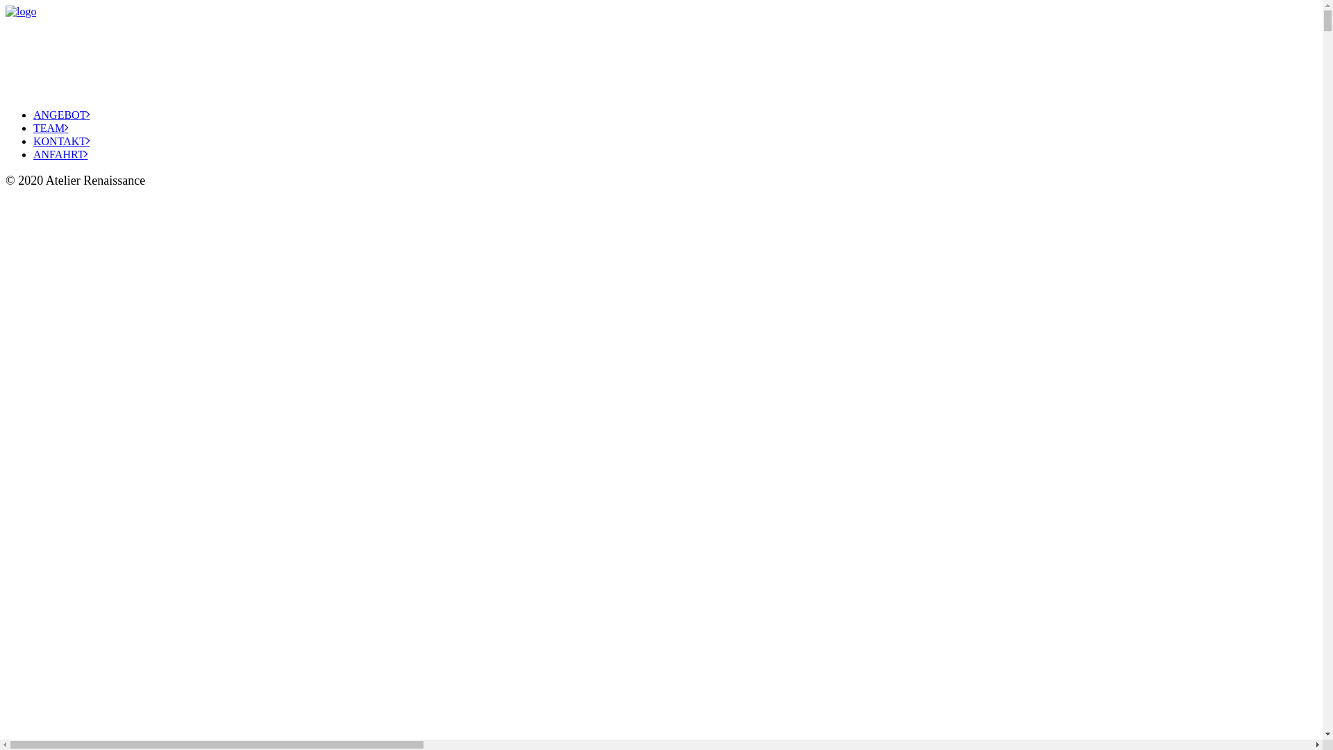 This screenshot has height=750, width=1333. I want to click on ANGEBOT, so click(61, 115).